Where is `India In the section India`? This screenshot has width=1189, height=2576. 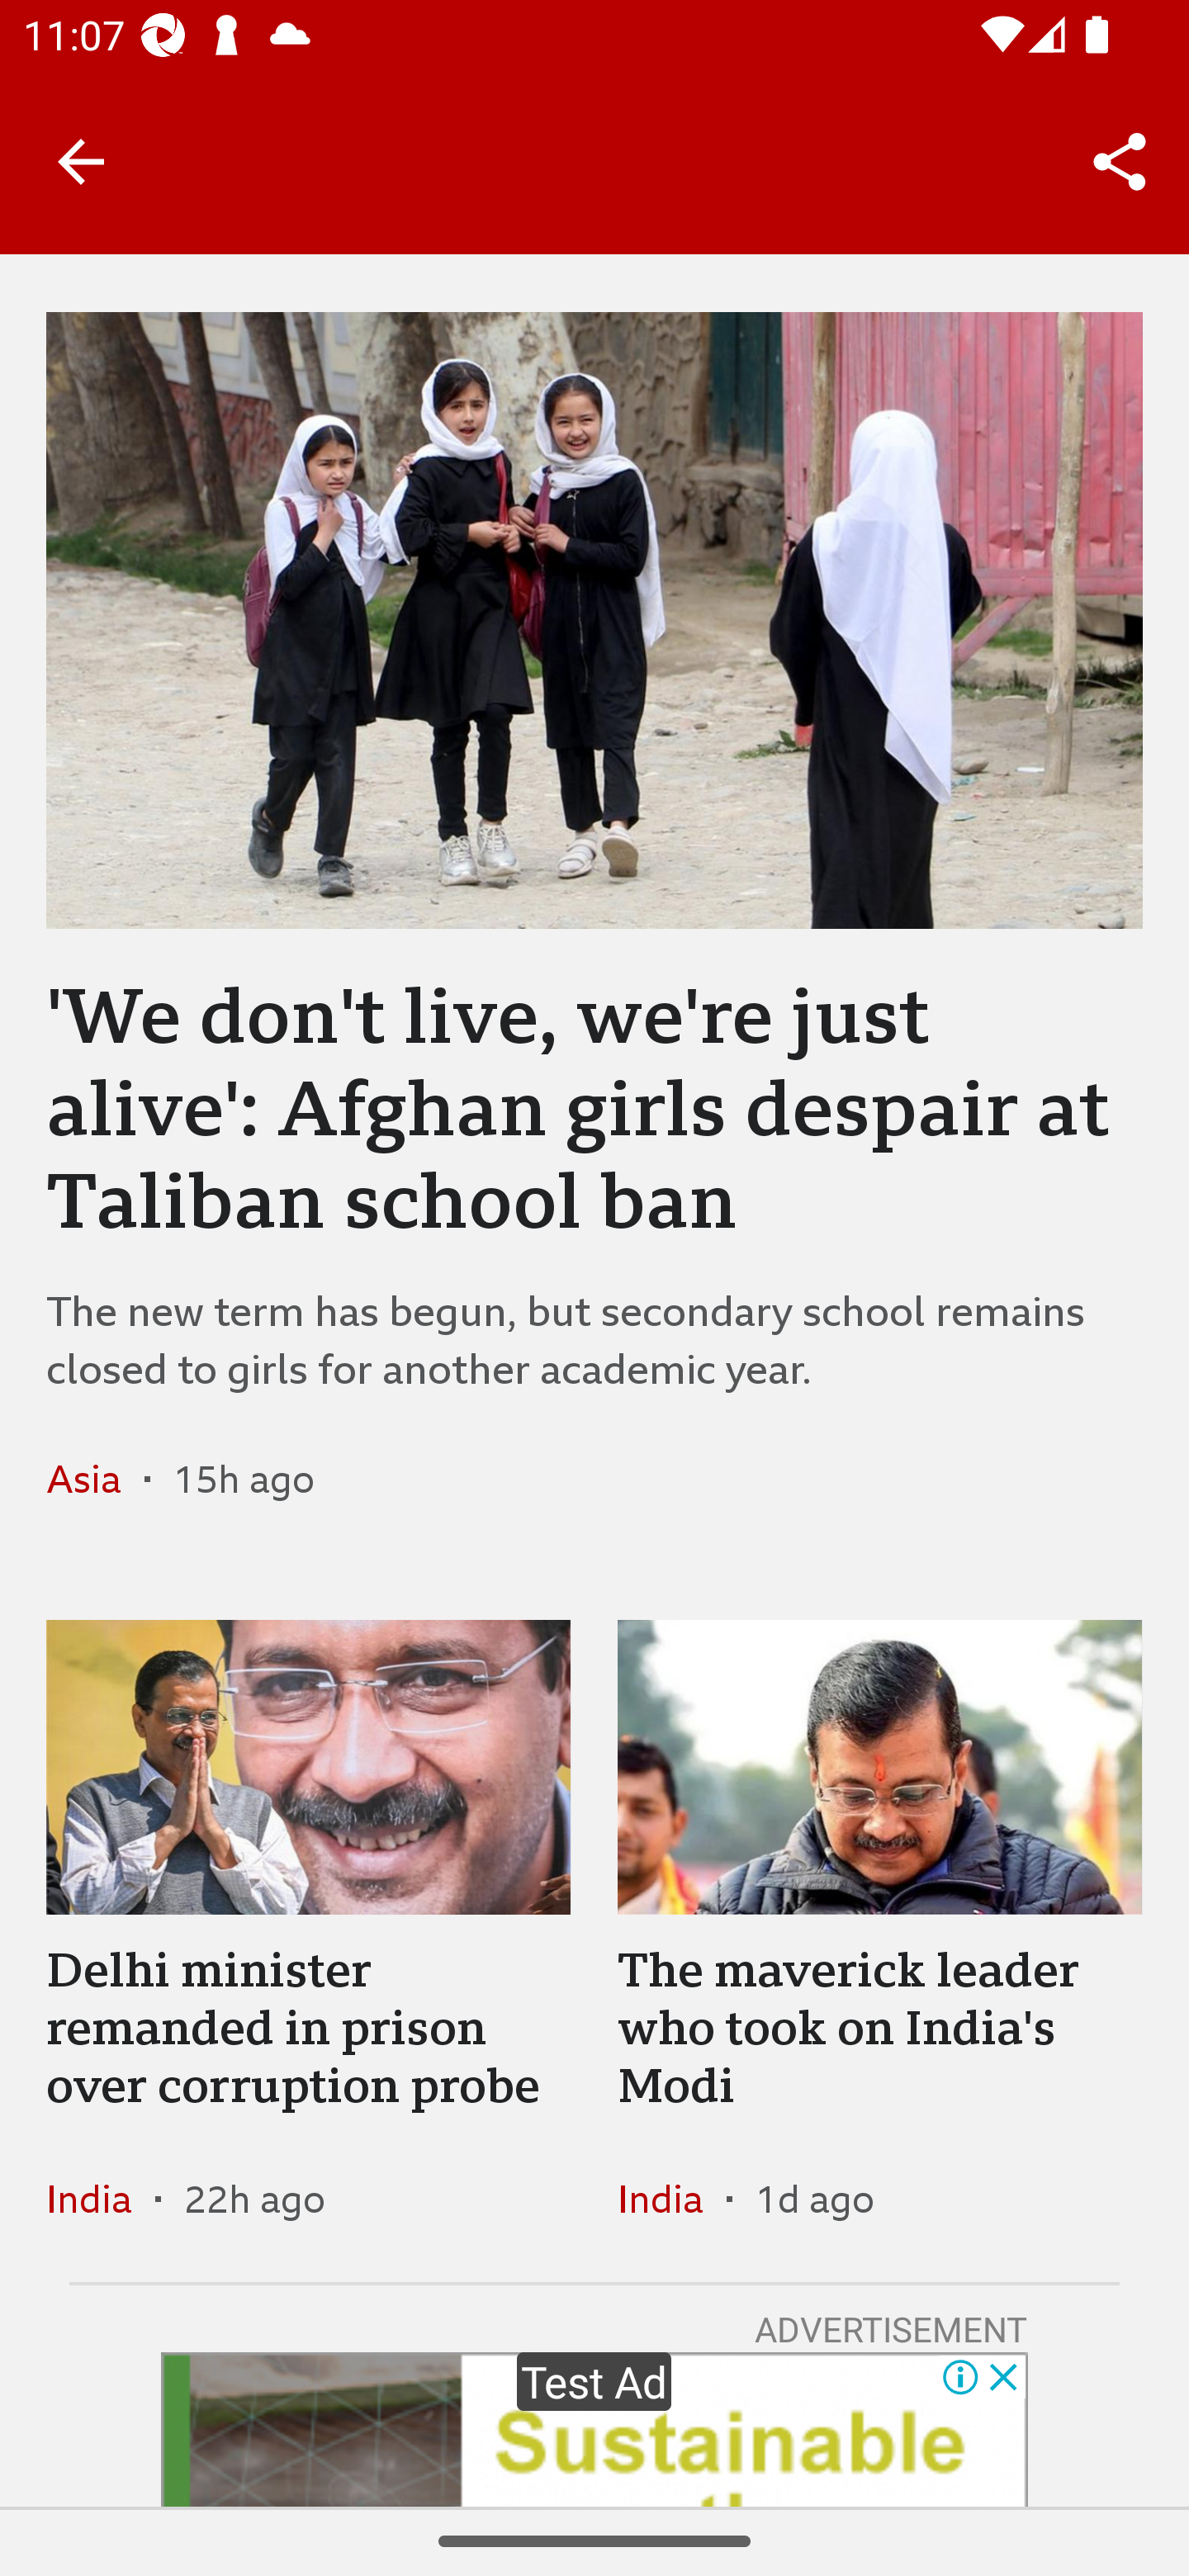
India In the section India is located at coordinates (101, 2198).